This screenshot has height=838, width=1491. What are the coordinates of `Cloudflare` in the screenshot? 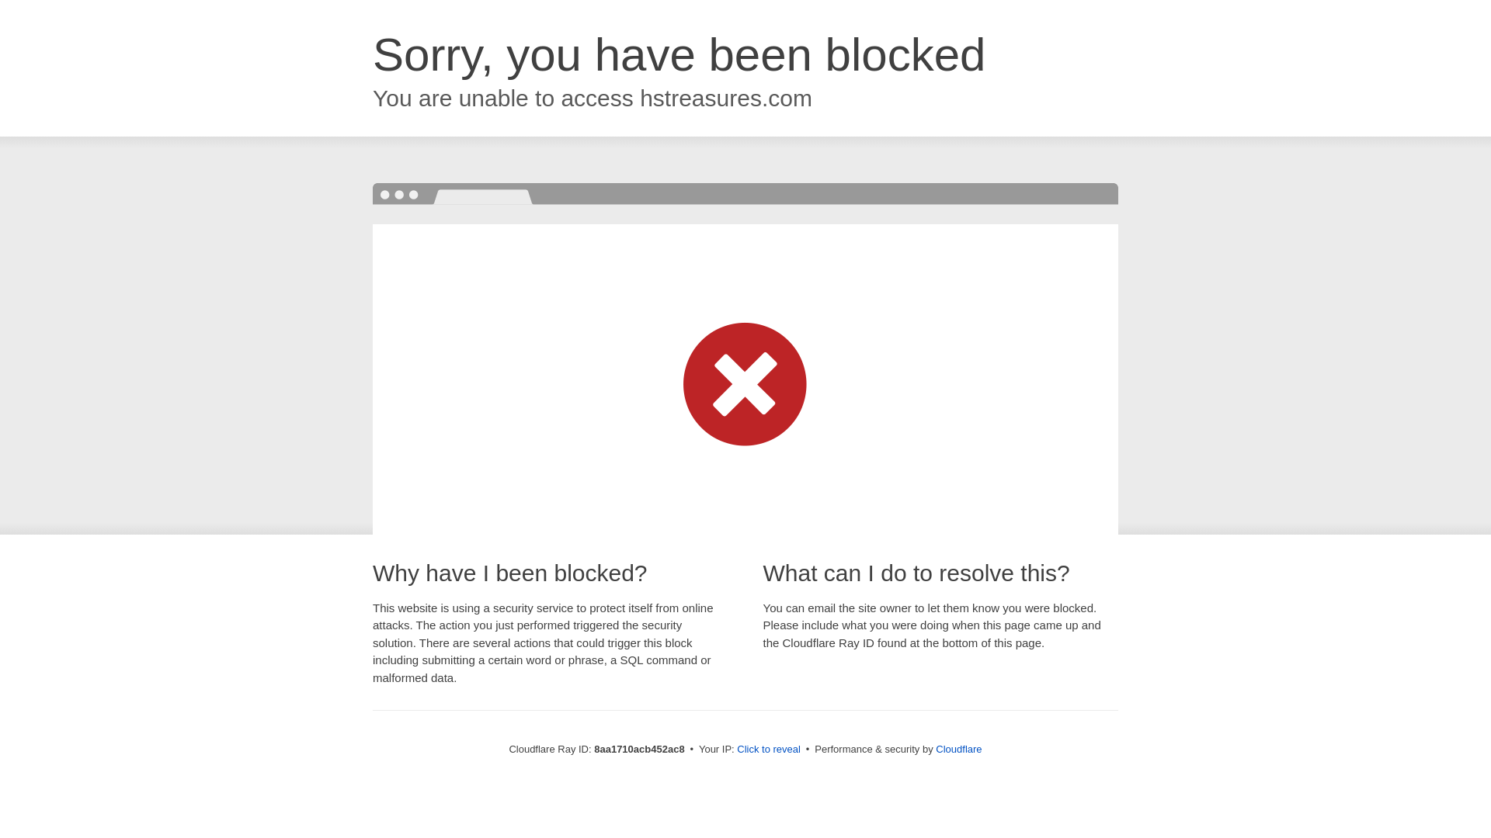 It's located at (958, 749).